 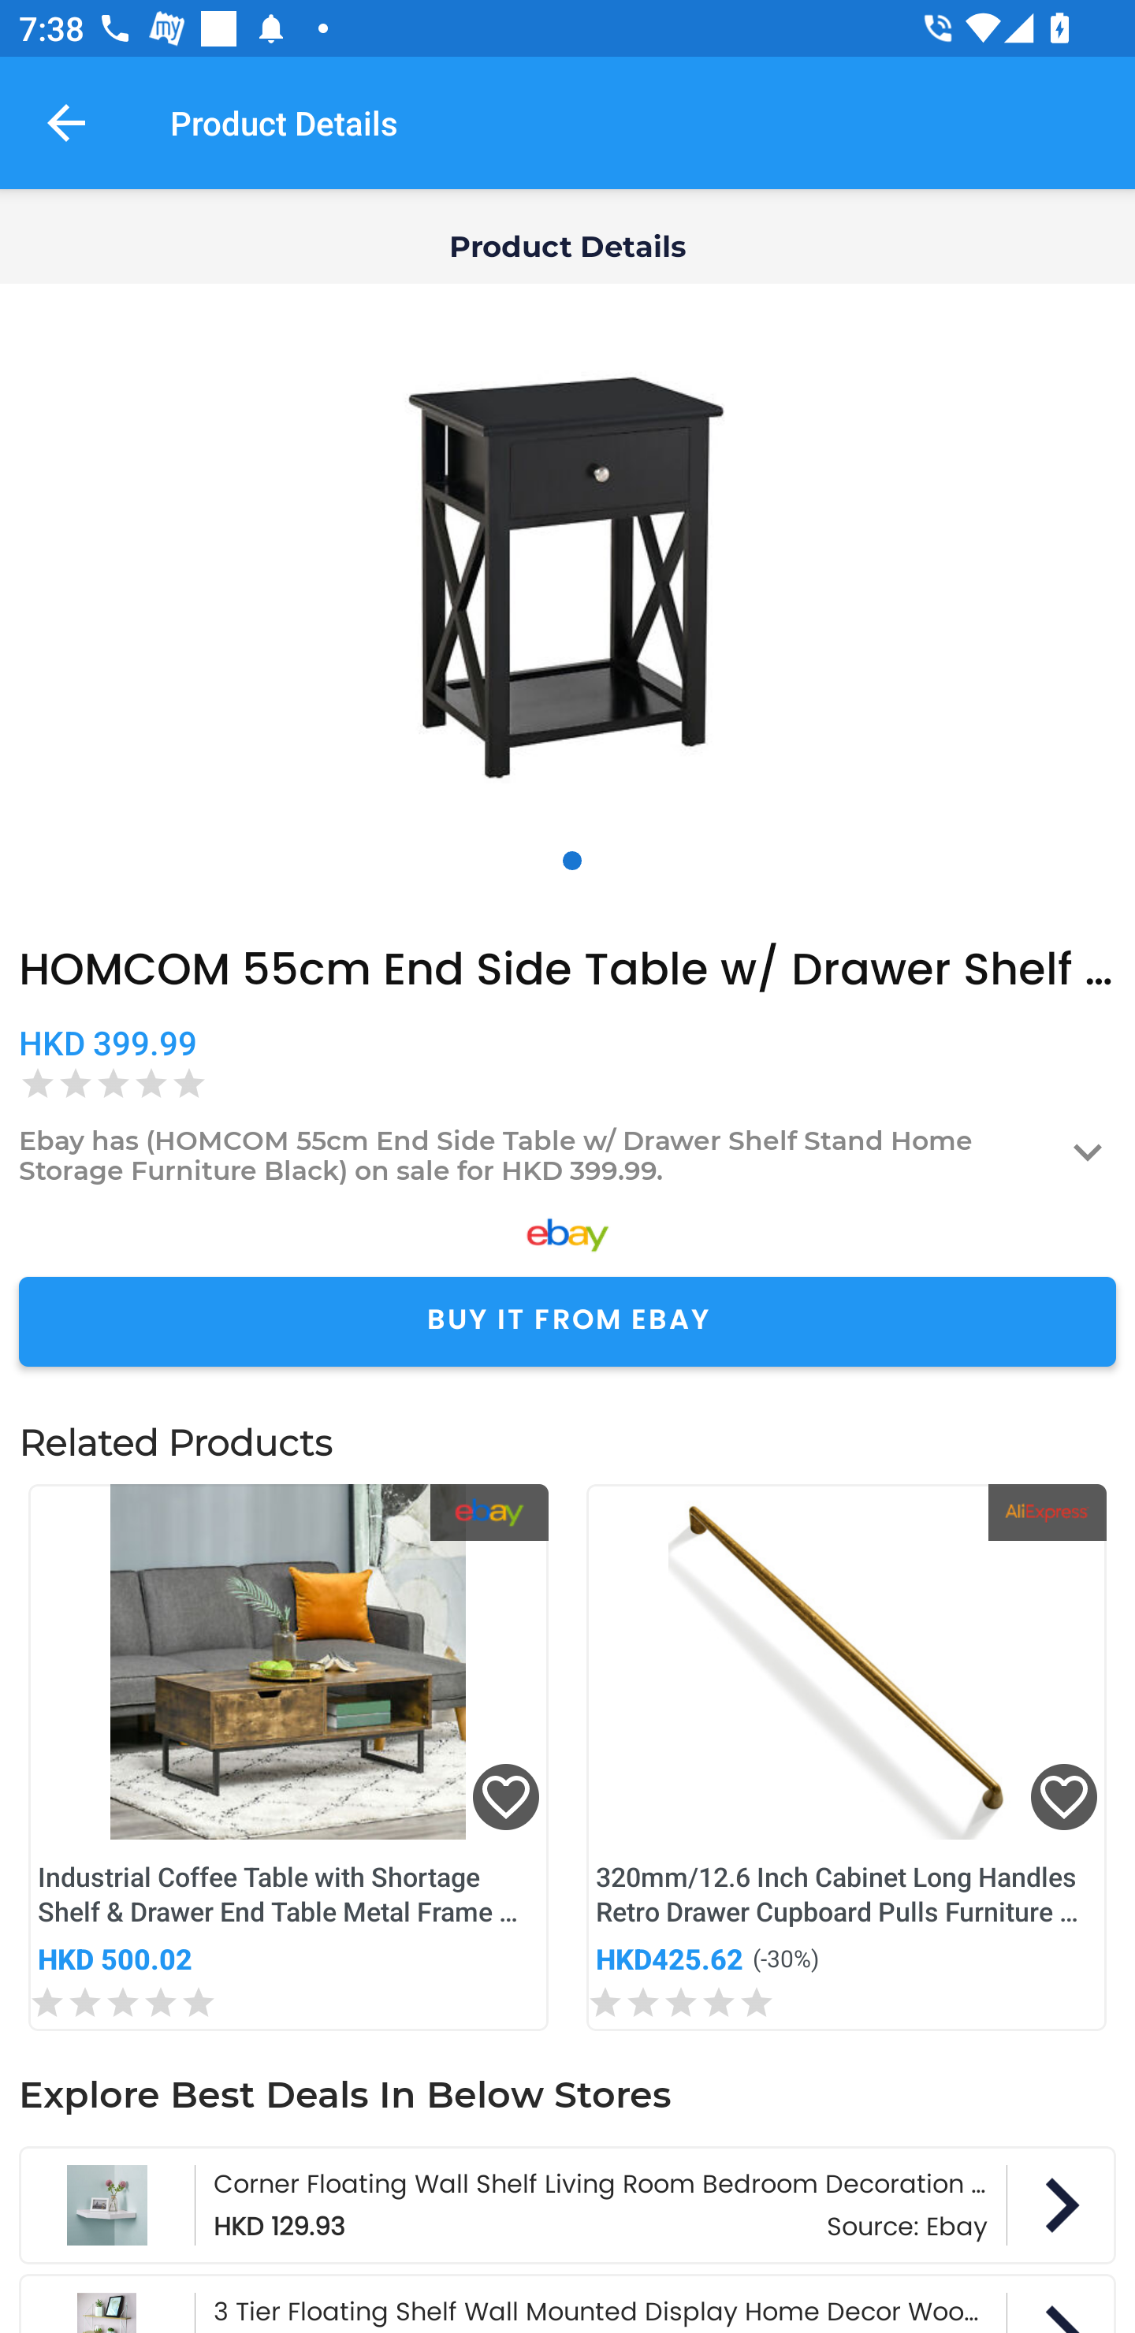 What do you see at coordinates (567, 1321) in the screenshot?
I see `BUY IT FROM EBAY` at bounding box center [567, 1321].